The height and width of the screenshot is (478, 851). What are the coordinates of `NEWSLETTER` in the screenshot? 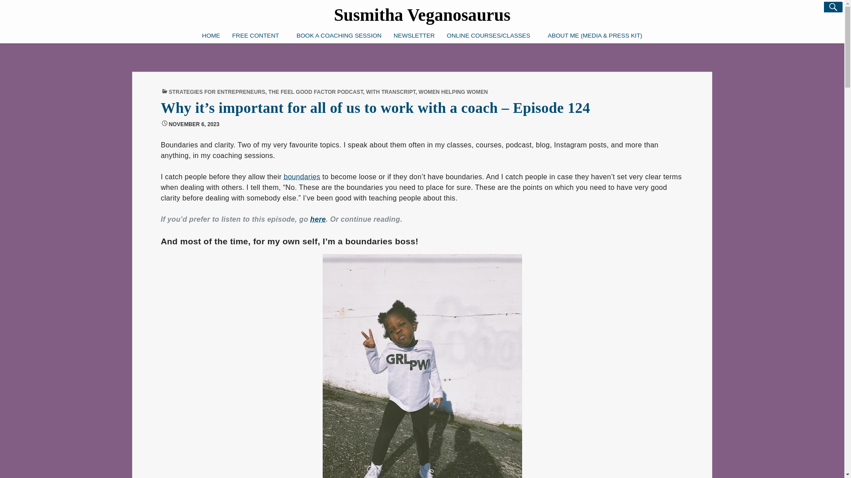 It's located at (414, 24).